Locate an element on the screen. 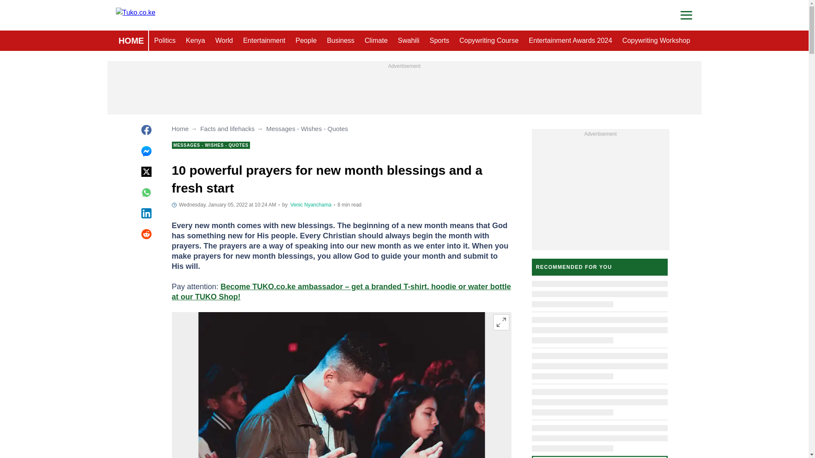  Business is located at coordinates (340, 41).